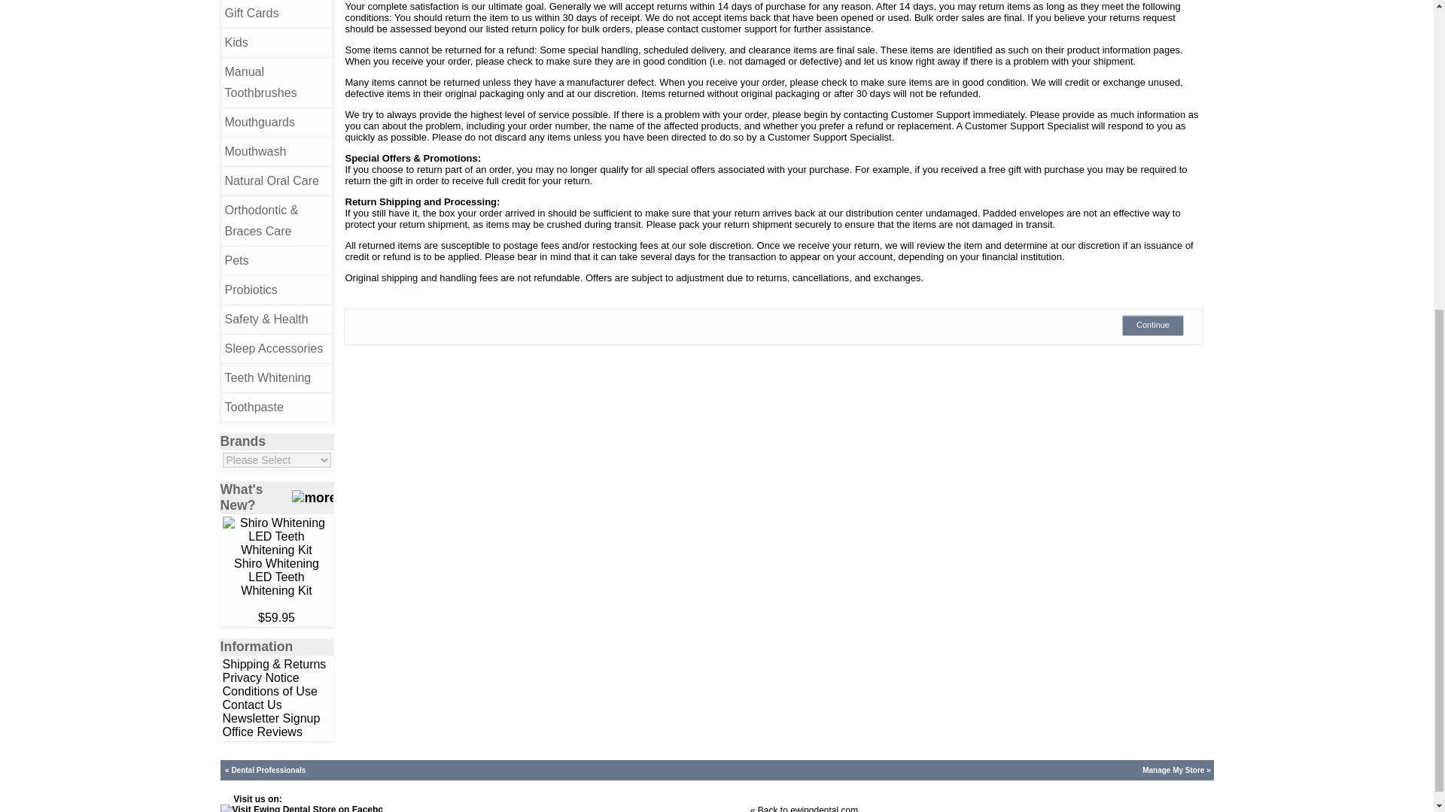 Image resolution: width=1445 pixels, height=812 pixels. Describe the element at coordinates (276, 122) in the screenshot. I see `Mouthguards` at that location.